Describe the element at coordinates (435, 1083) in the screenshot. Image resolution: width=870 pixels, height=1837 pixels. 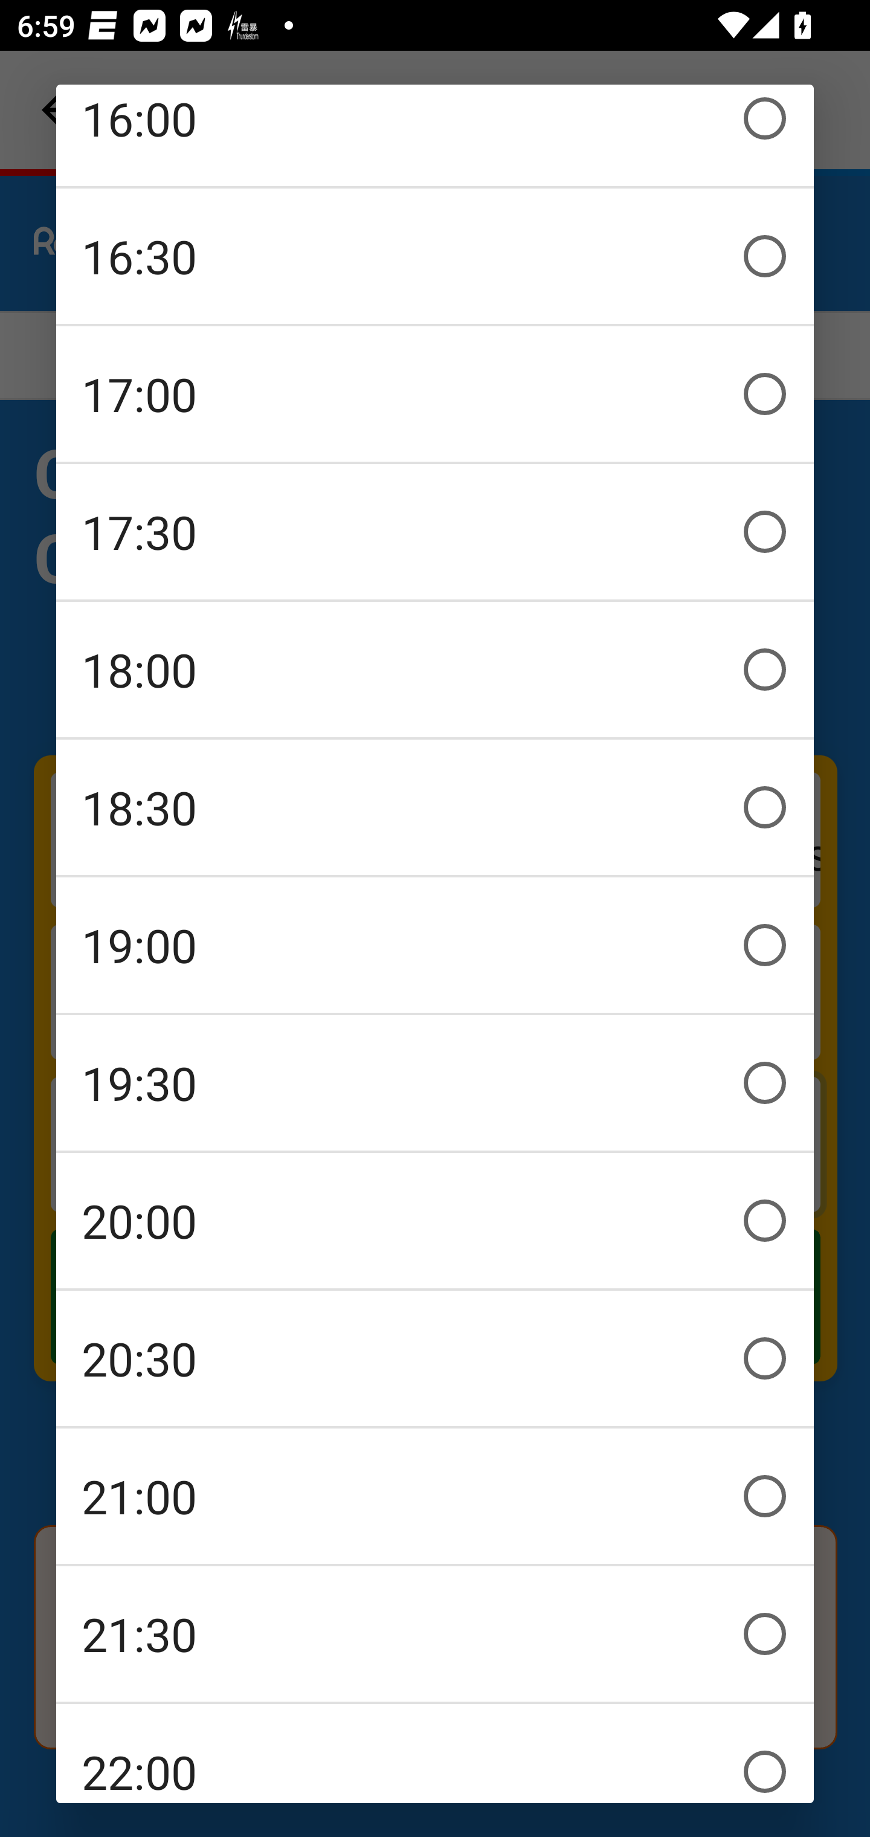
I see `19:30` at that location.